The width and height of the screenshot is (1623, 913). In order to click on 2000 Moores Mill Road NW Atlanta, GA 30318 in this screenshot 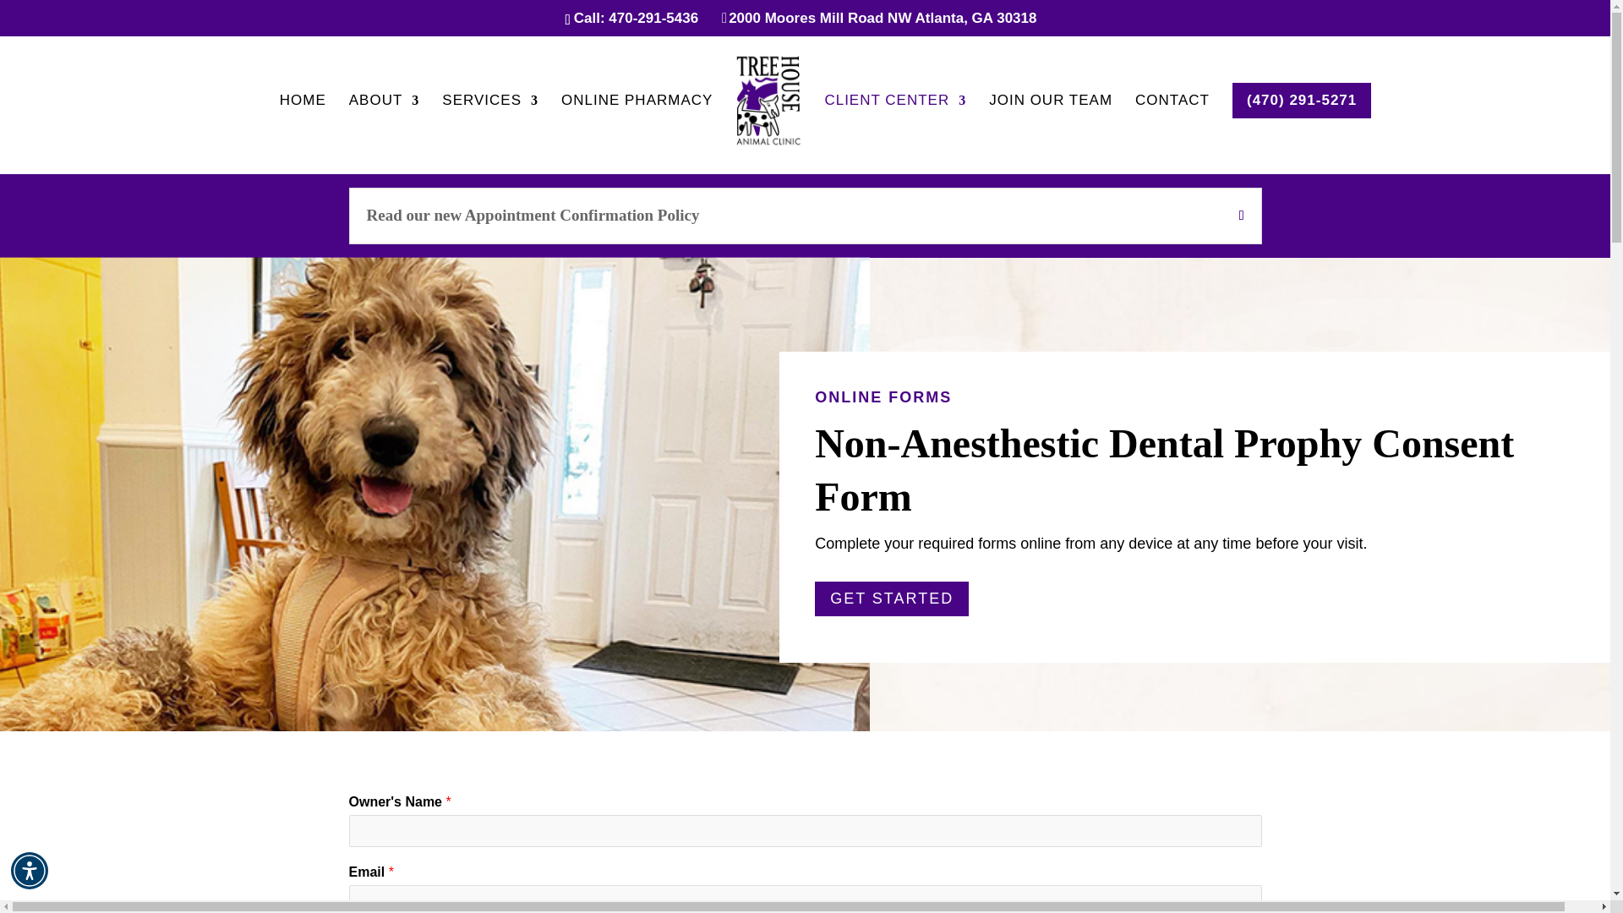, I will do `click(883, 18)`.